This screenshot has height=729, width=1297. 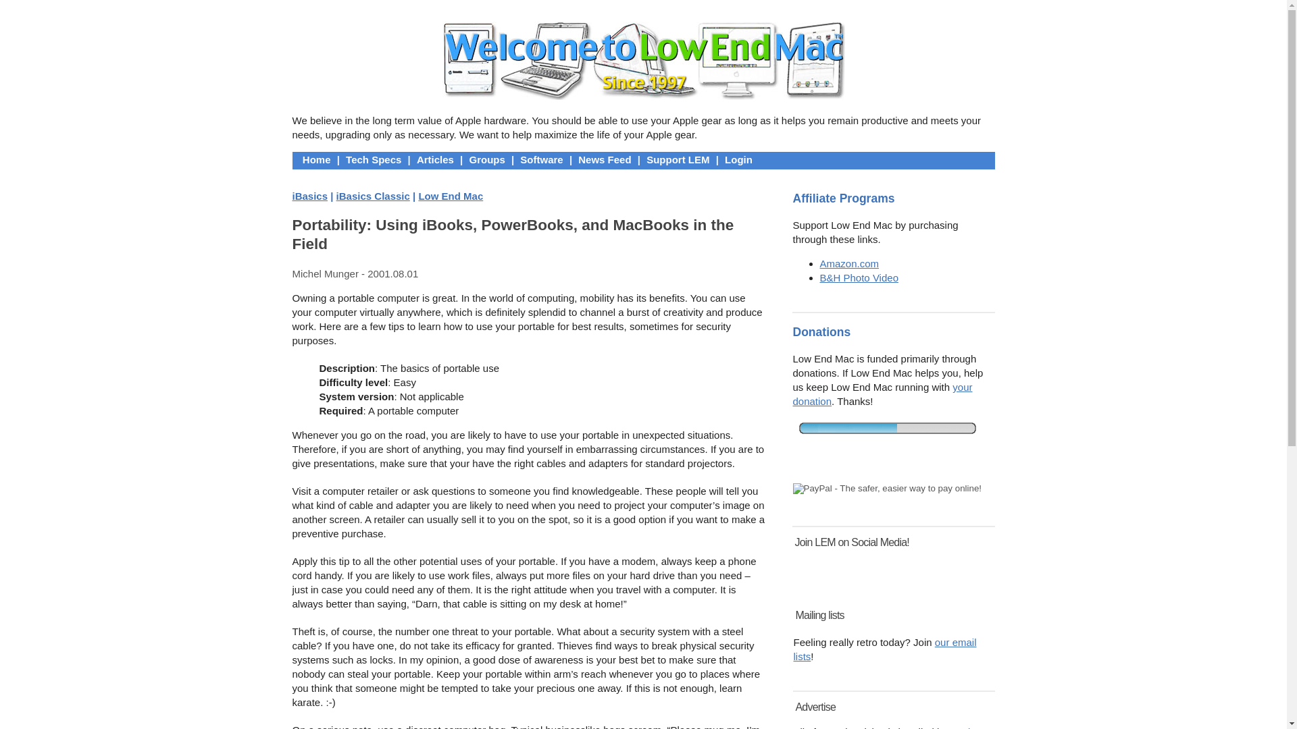 What do you see at coordinates (849, 263) in the screenshot?
I see `Amazon.com` at bounding box center [849, 263].